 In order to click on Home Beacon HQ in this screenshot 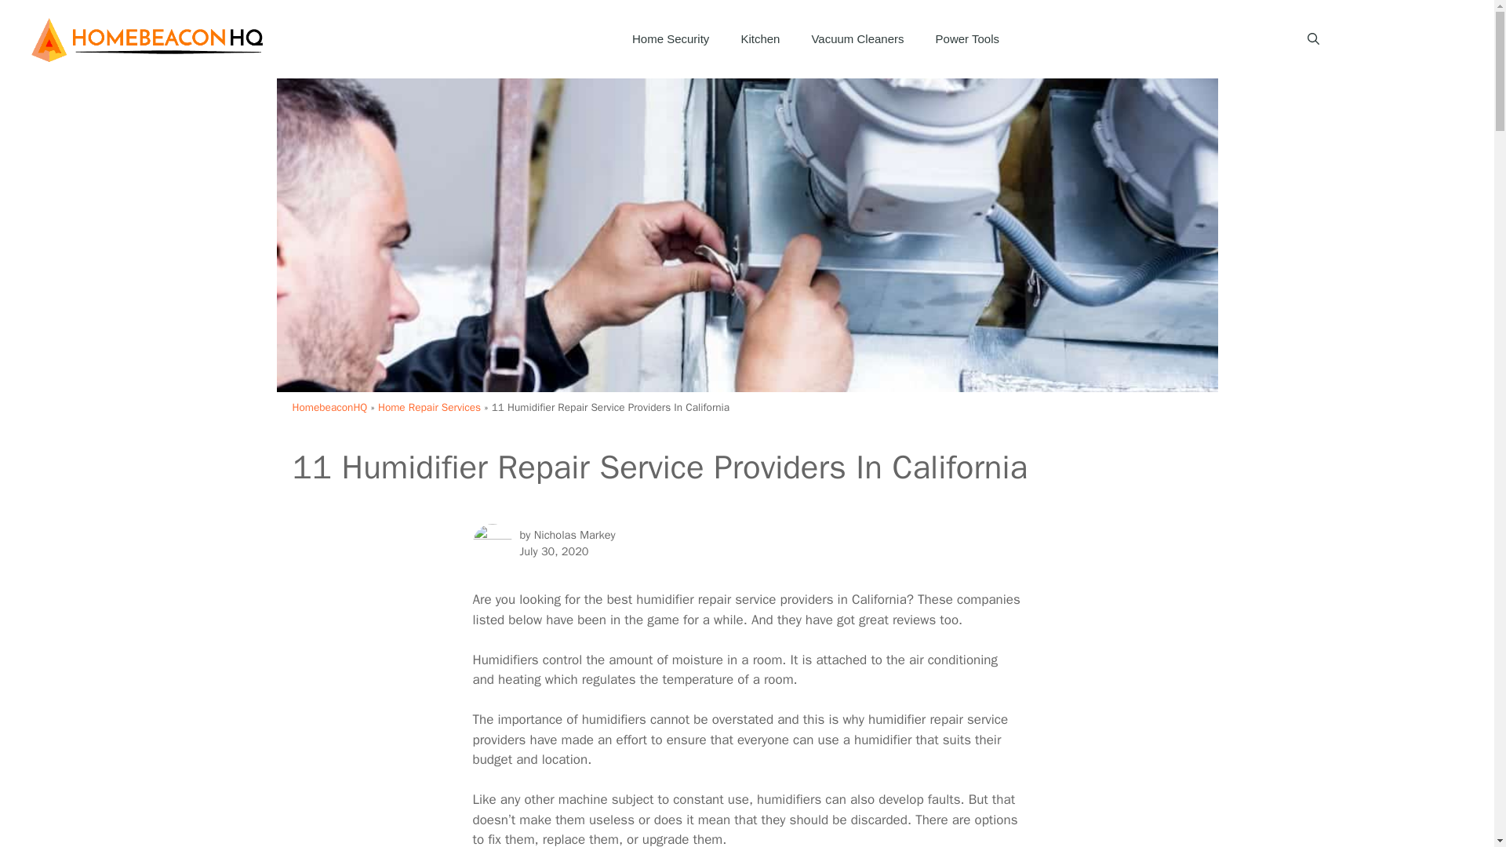, I will do `click(149, 39)`.